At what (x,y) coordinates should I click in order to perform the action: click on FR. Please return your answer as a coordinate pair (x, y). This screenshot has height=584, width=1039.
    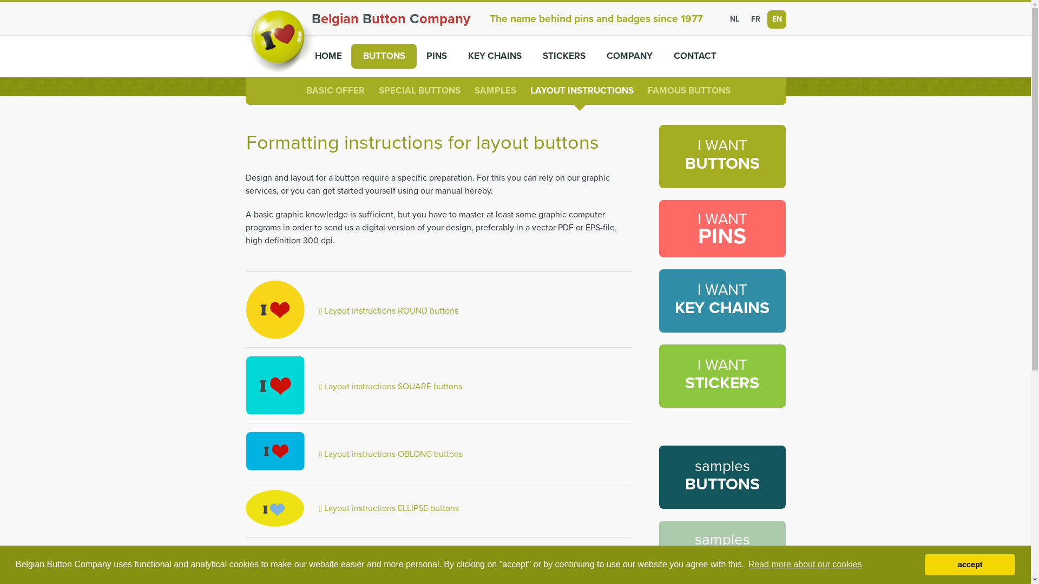
    Looking at the image, I should click on (755, 19).